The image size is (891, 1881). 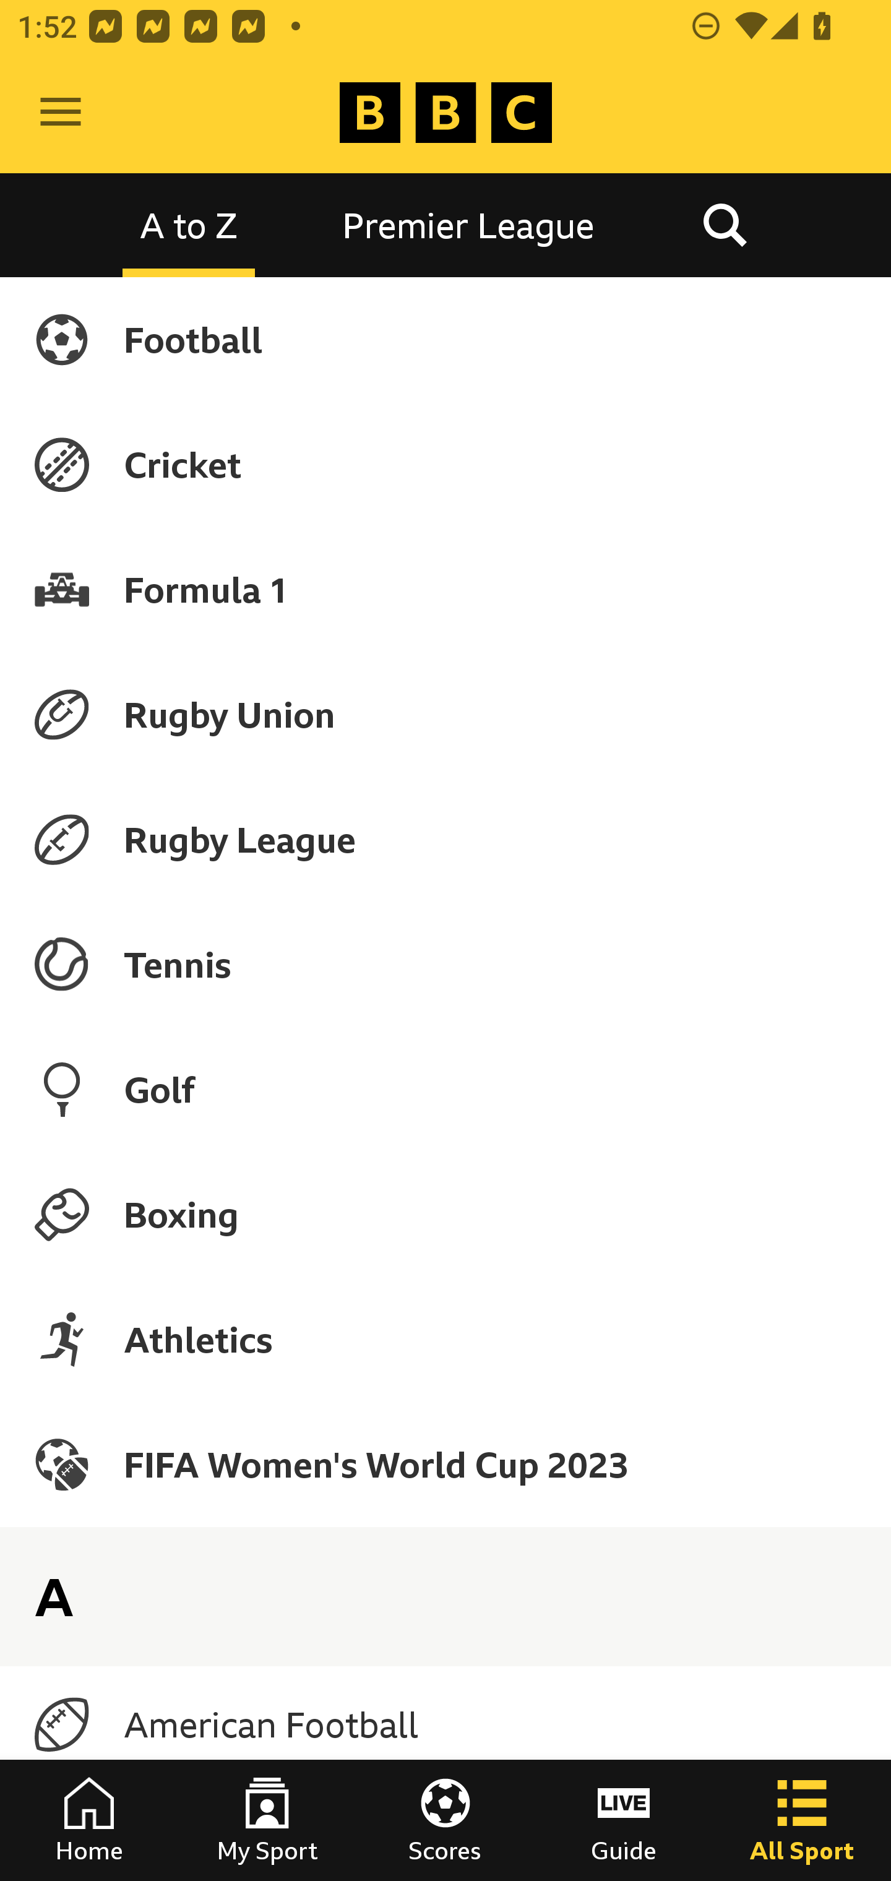 I want to click on Premier League, so click(x=468, y=224).